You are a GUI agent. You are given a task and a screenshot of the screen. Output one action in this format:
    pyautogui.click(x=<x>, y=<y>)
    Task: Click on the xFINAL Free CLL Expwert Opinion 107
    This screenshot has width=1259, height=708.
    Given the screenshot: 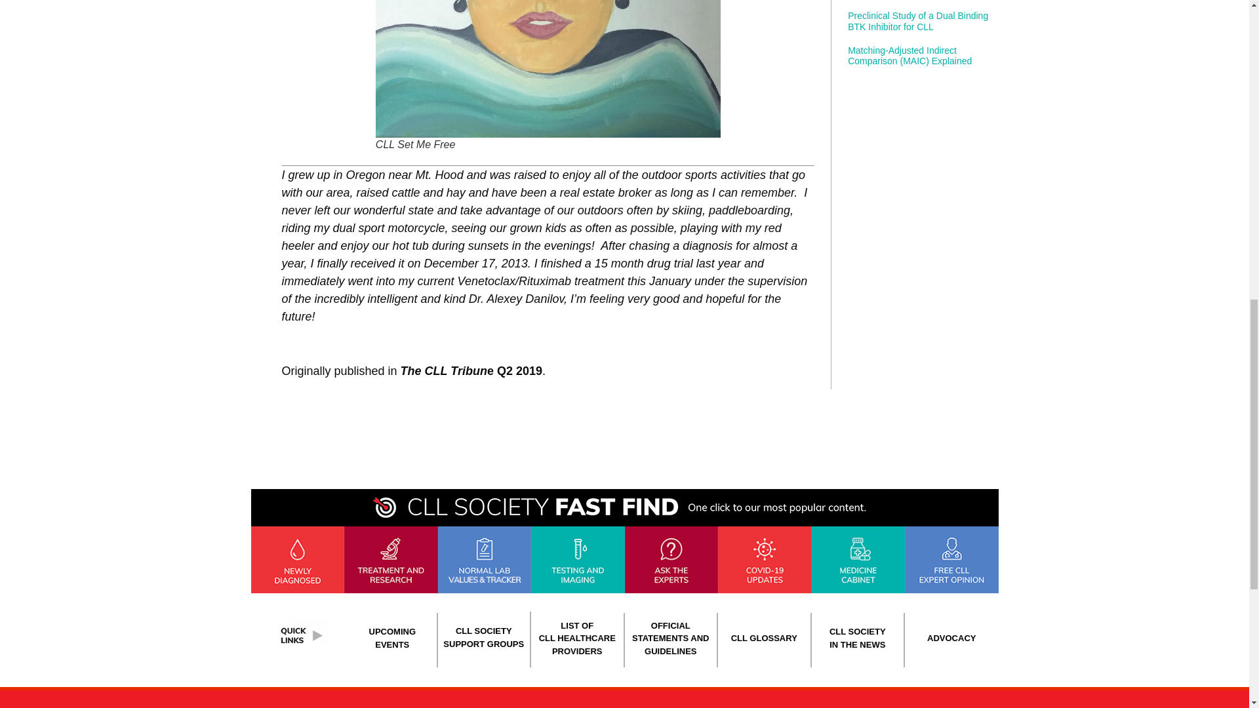 What is the action you would take?
    pyautogui.click(x=951, y=560)
    